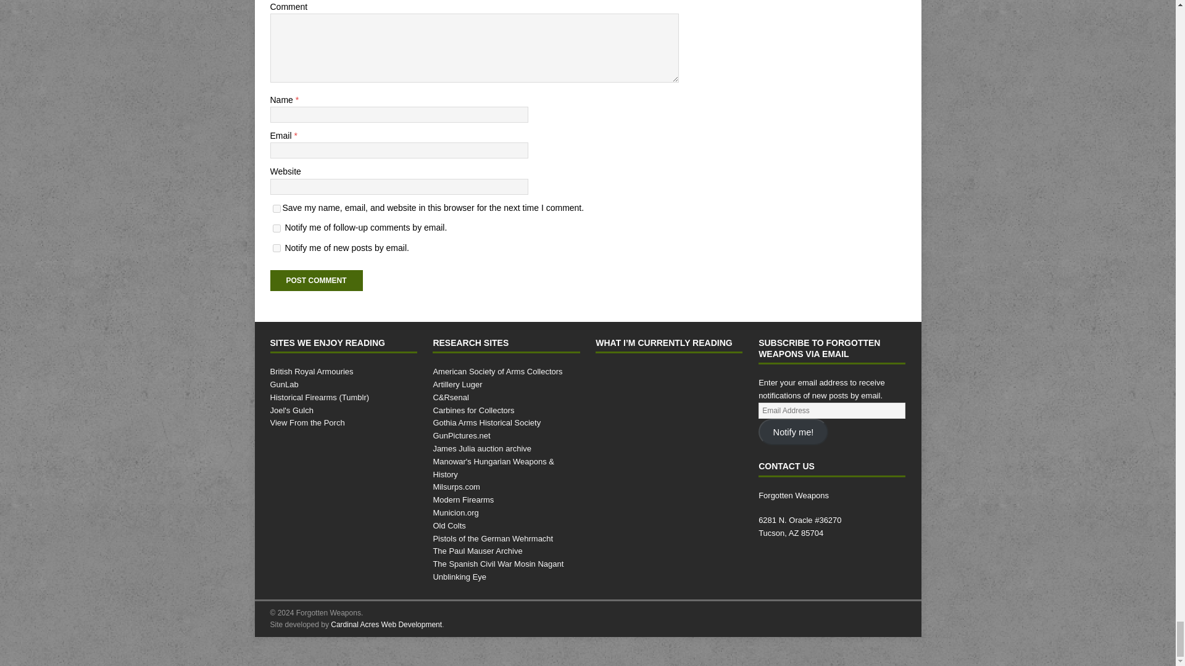 This screenshot has width=1185, height=666. Describe the element at coordinates (316, 280) in the screenshot. I see `Post Comment` at that location.